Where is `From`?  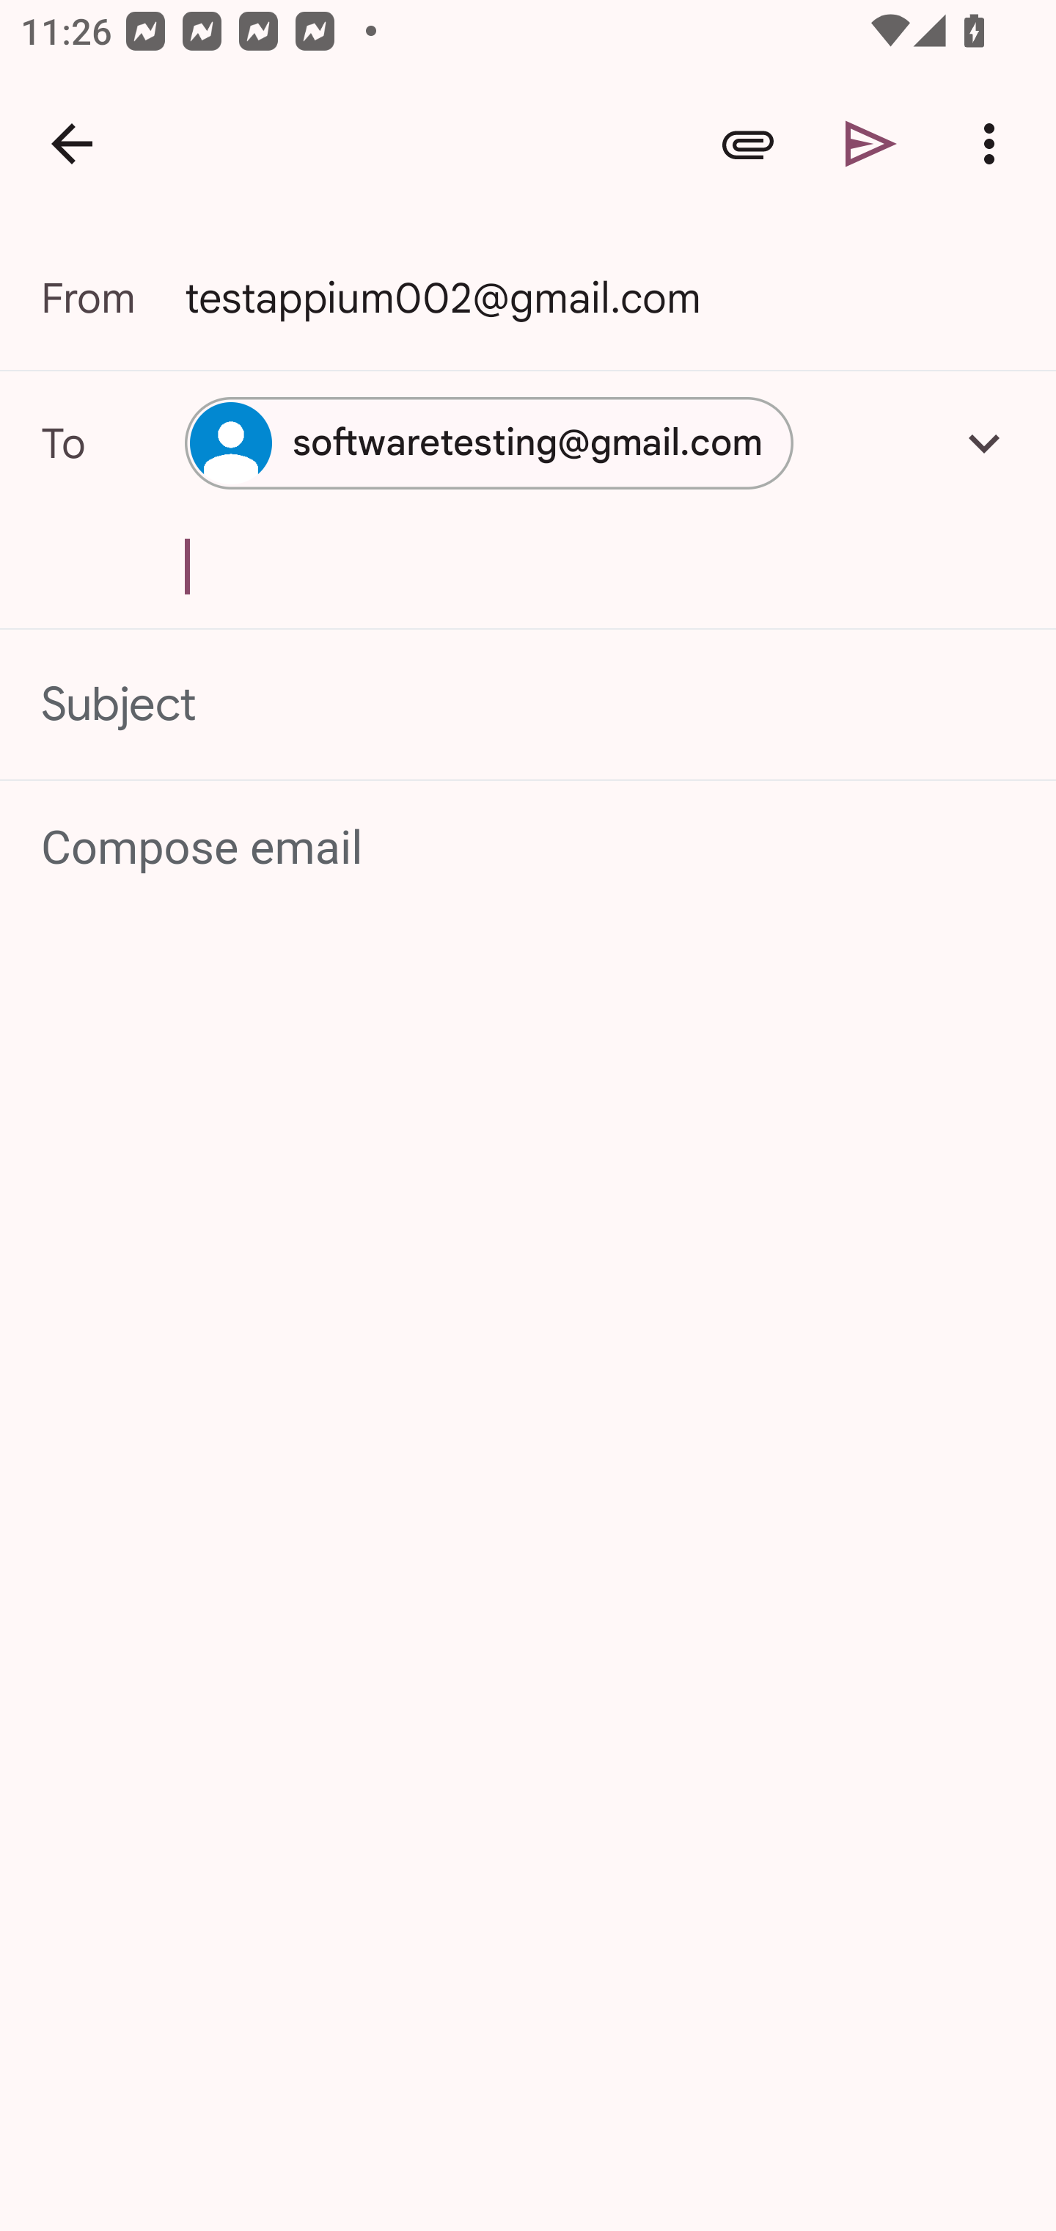
From is located at coordinates (113, 298).